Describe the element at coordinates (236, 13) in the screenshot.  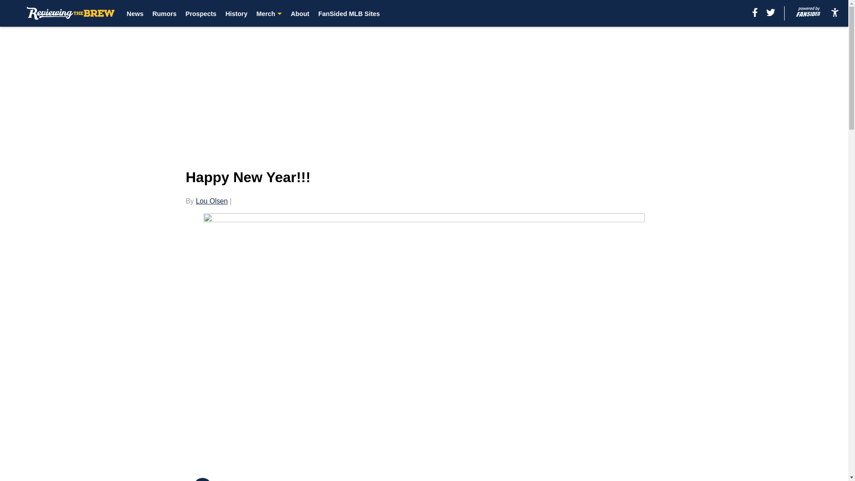
I see `History` at that location.